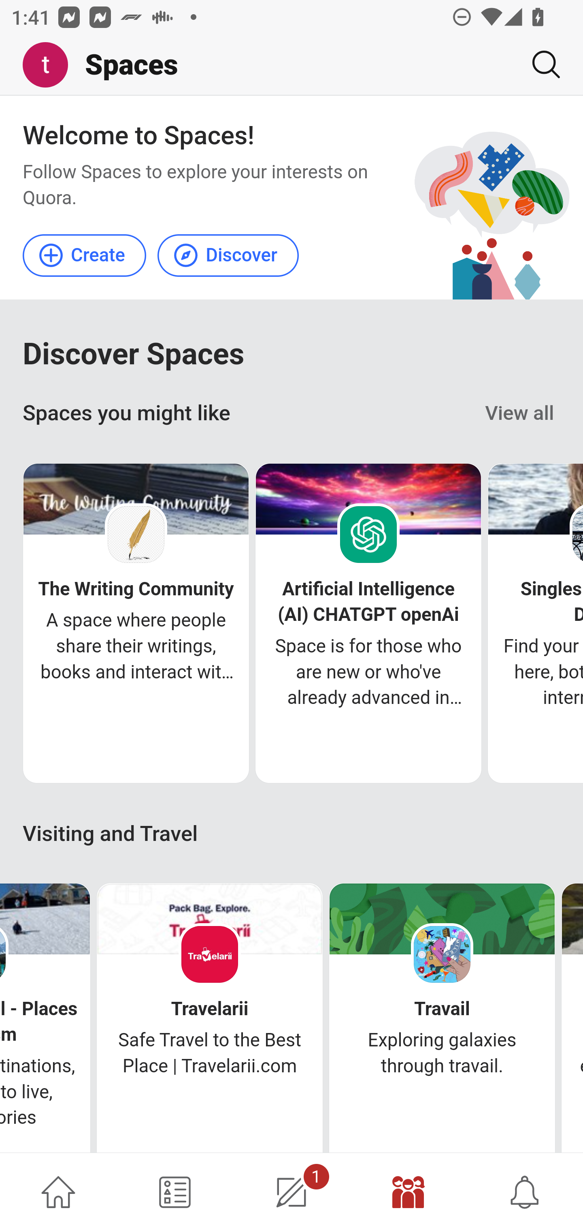 This screenshot has height=1232, width=583. What do you see at coordinates (51, 65) in the screenshot?
I see `Me` at bounding box center [51, 65].